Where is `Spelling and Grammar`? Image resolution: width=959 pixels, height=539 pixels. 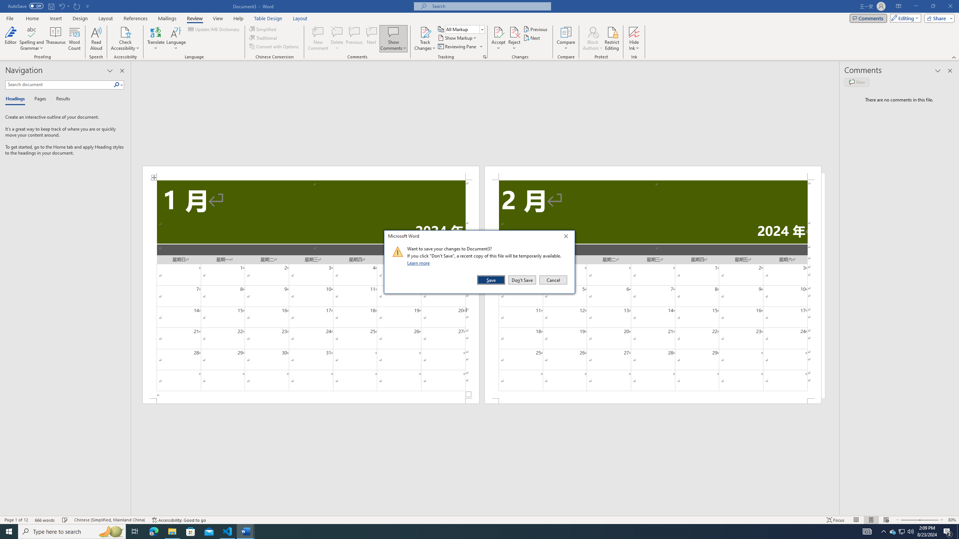
Spelling and Grammar is located at coordinates (228, 532).